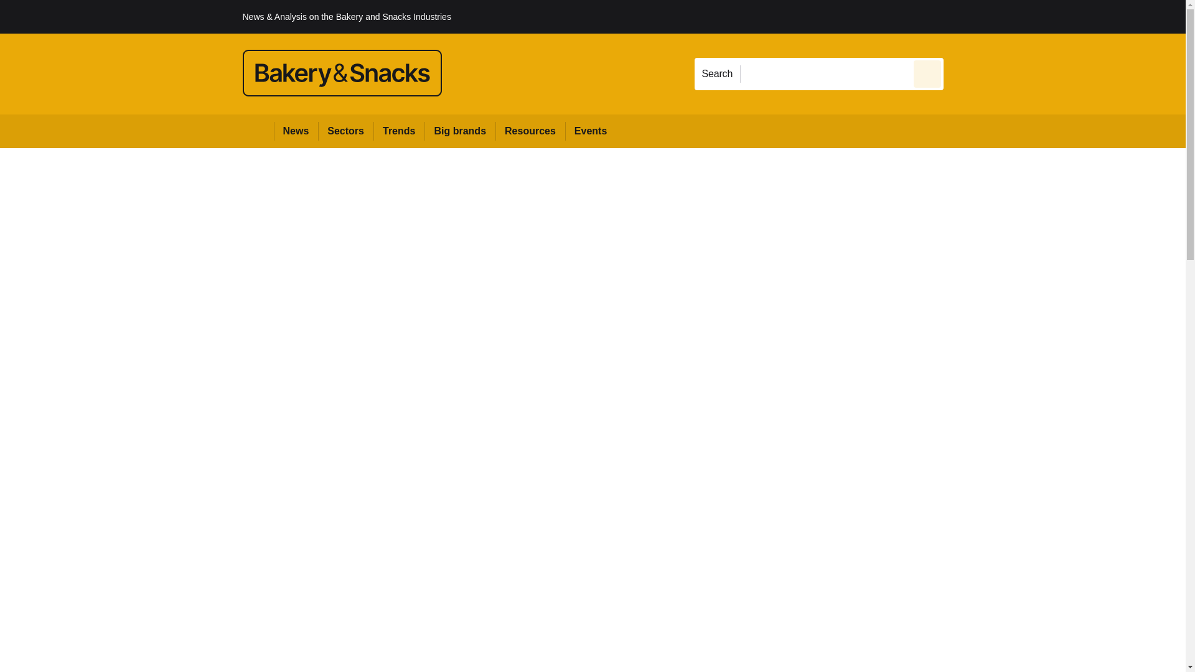  I want to click on Home, so click(258, 131).